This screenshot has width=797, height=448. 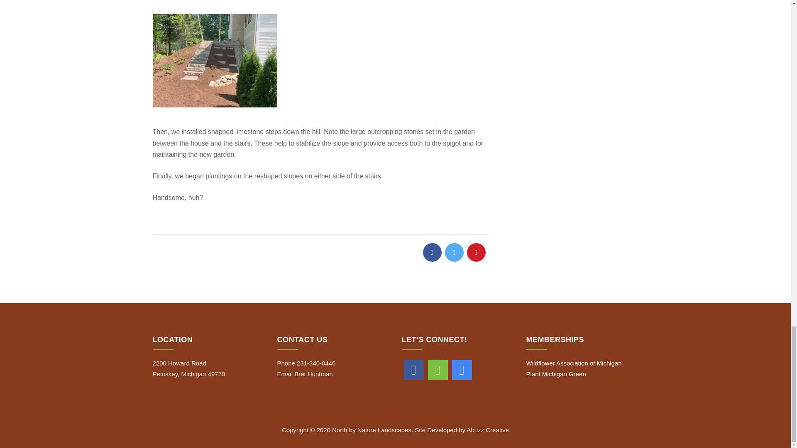 I want to click on Share on Pinterest, so click(x=476, y=252).